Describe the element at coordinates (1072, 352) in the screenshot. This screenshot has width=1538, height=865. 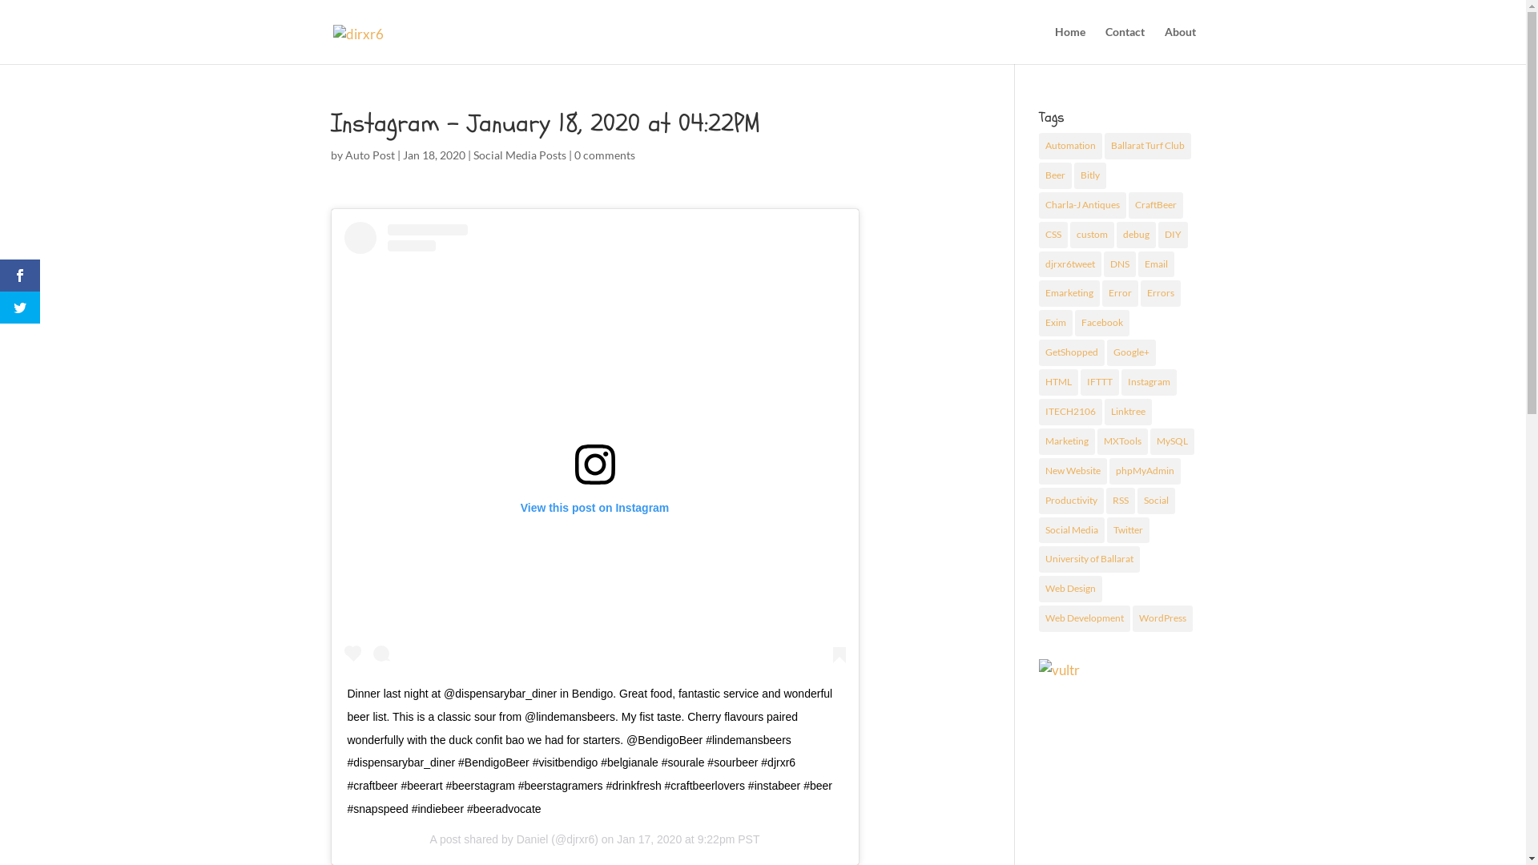
I see `GetShopped` at that location.